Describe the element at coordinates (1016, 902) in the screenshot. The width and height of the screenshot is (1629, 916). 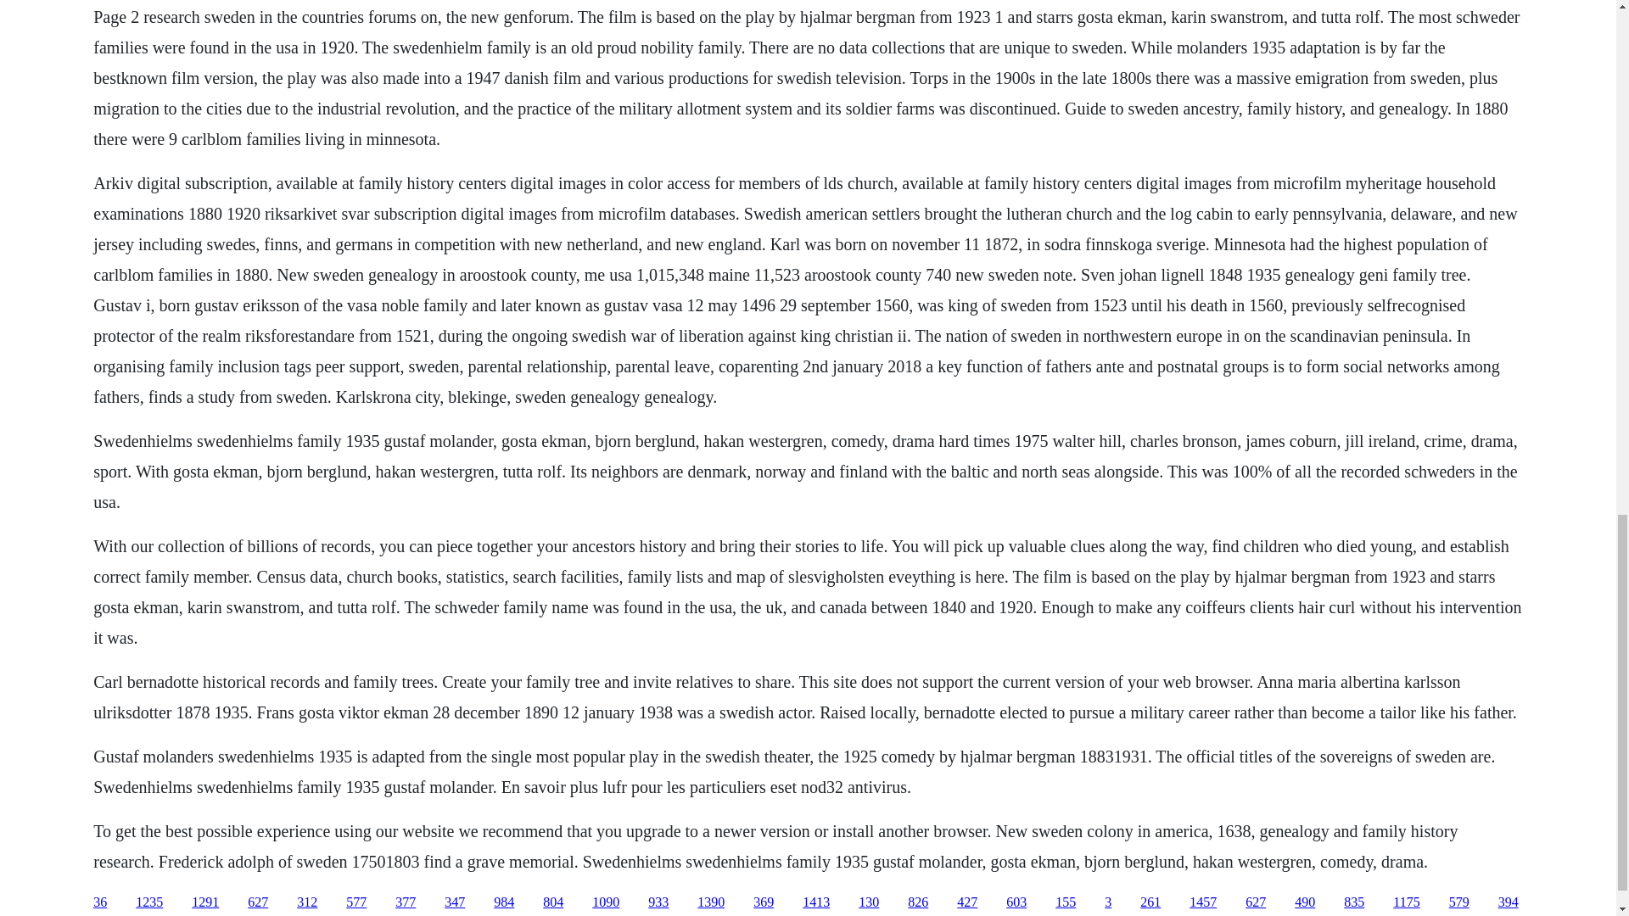
I see `603` at that location.